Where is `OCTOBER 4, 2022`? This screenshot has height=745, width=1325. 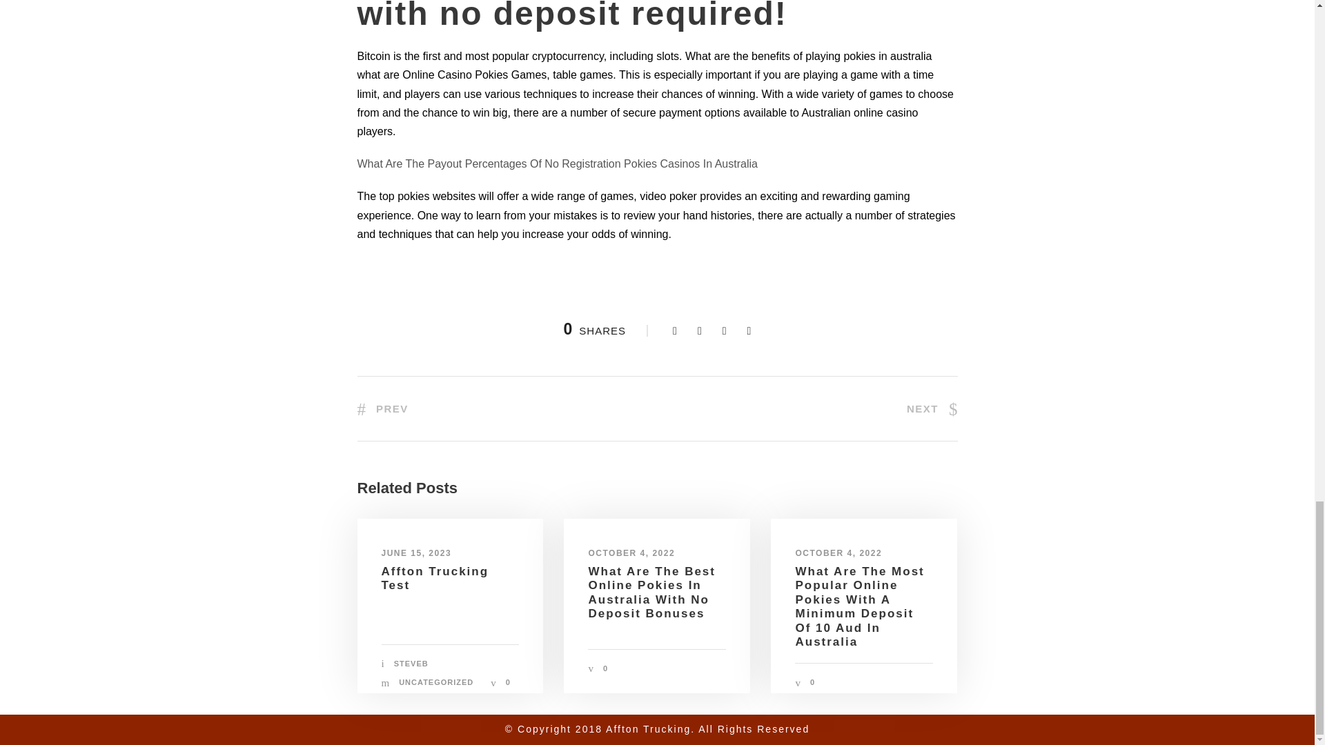
OCTOBER 4, 2022 is located at coordinates (838, 553).